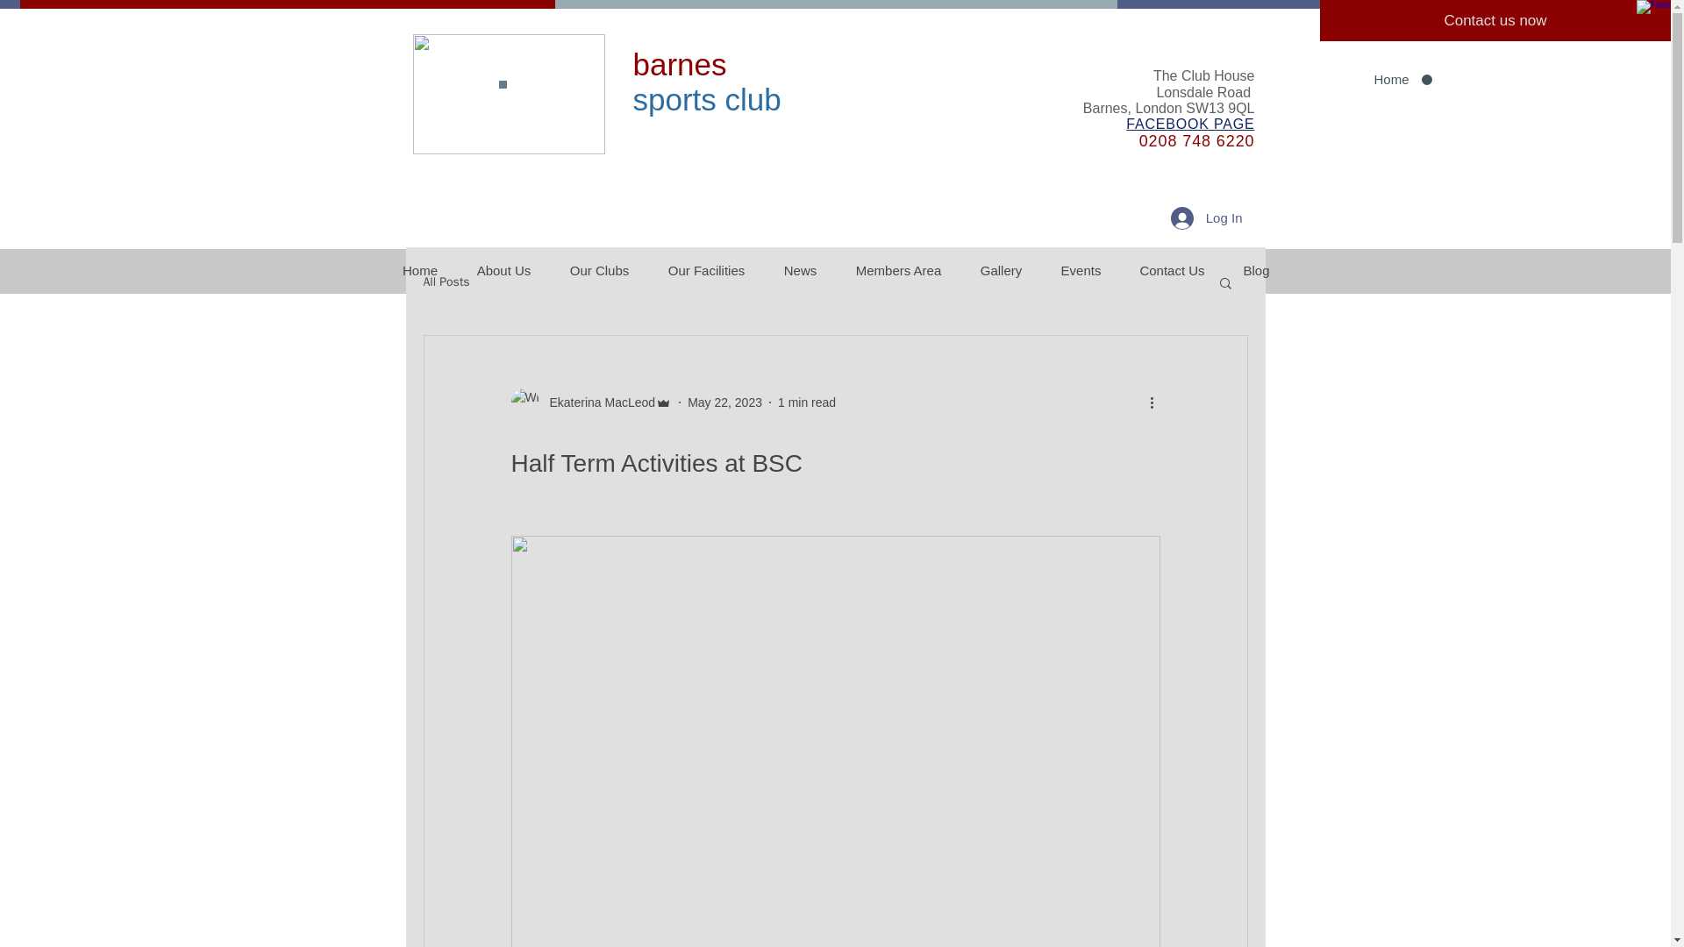  I want to click on Gallery, so click(1002, 270).